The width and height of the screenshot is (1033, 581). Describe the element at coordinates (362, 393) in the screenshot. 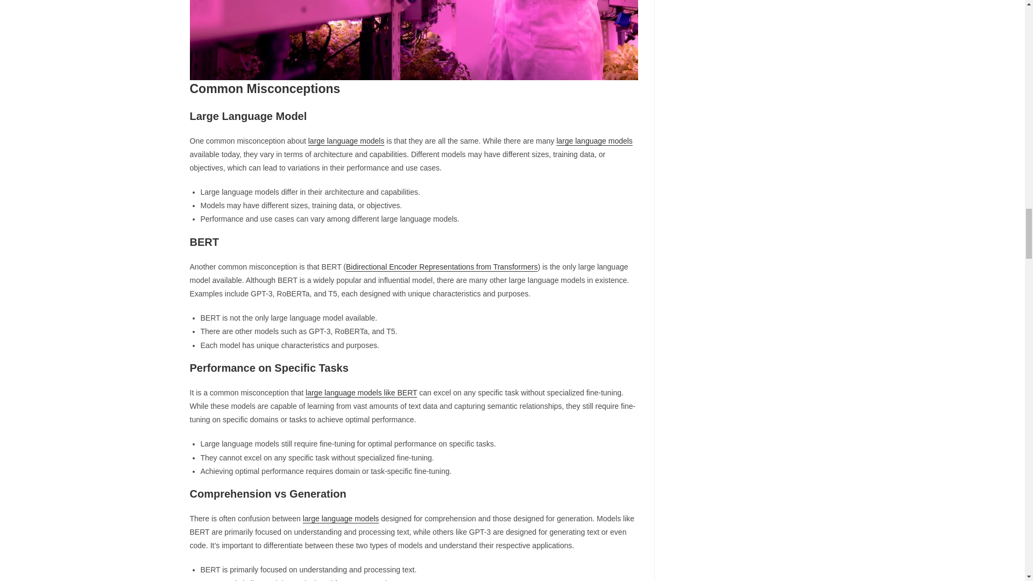

I see `large language models like BERT` at that location.